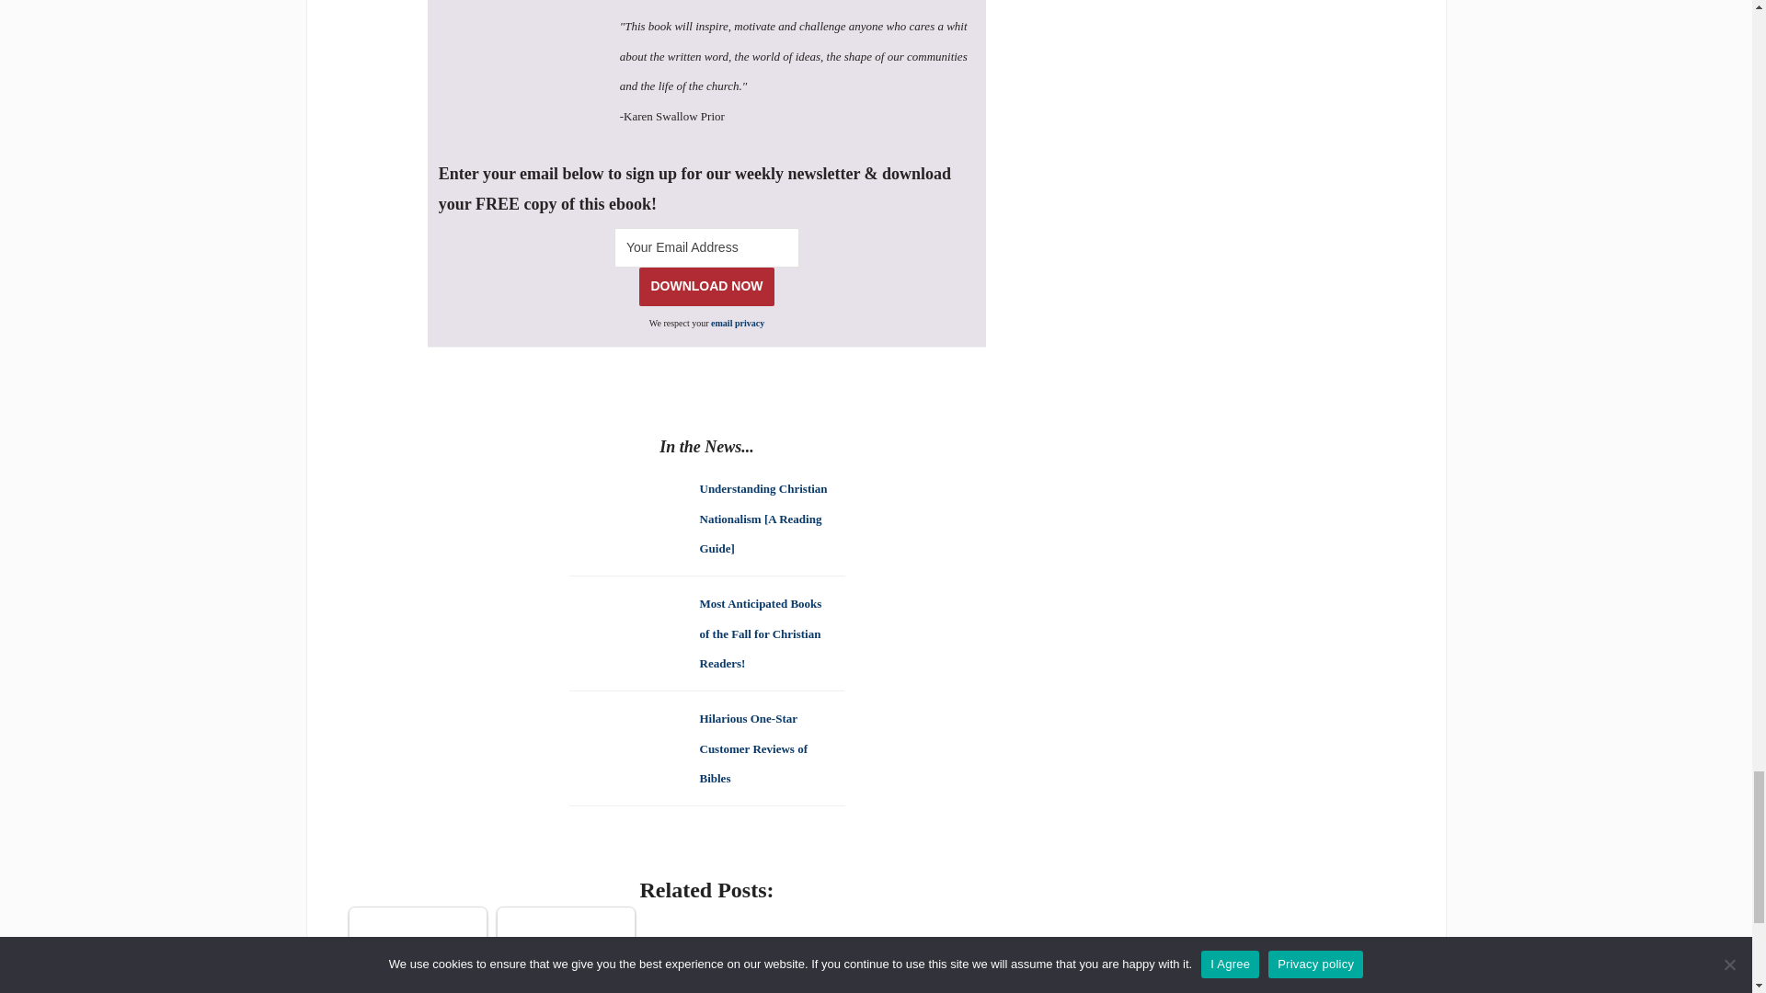 The width and height of the screenshot is (1766, 993). What do you see at coordinates (760, 632) in the screenshot?
I see `Most Anticipated Books of the Fall for Christian Readers!` at bounding box center [760, 632].